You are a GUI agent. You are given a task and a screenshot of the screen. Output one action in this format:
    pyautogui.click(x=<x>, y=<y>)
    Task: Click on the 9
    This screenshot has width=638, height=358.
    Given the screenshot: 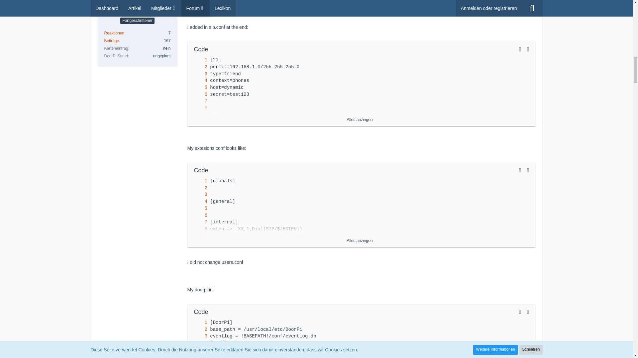 What is the action you would take?
    pyautogui.click(x=199, y=115)
    